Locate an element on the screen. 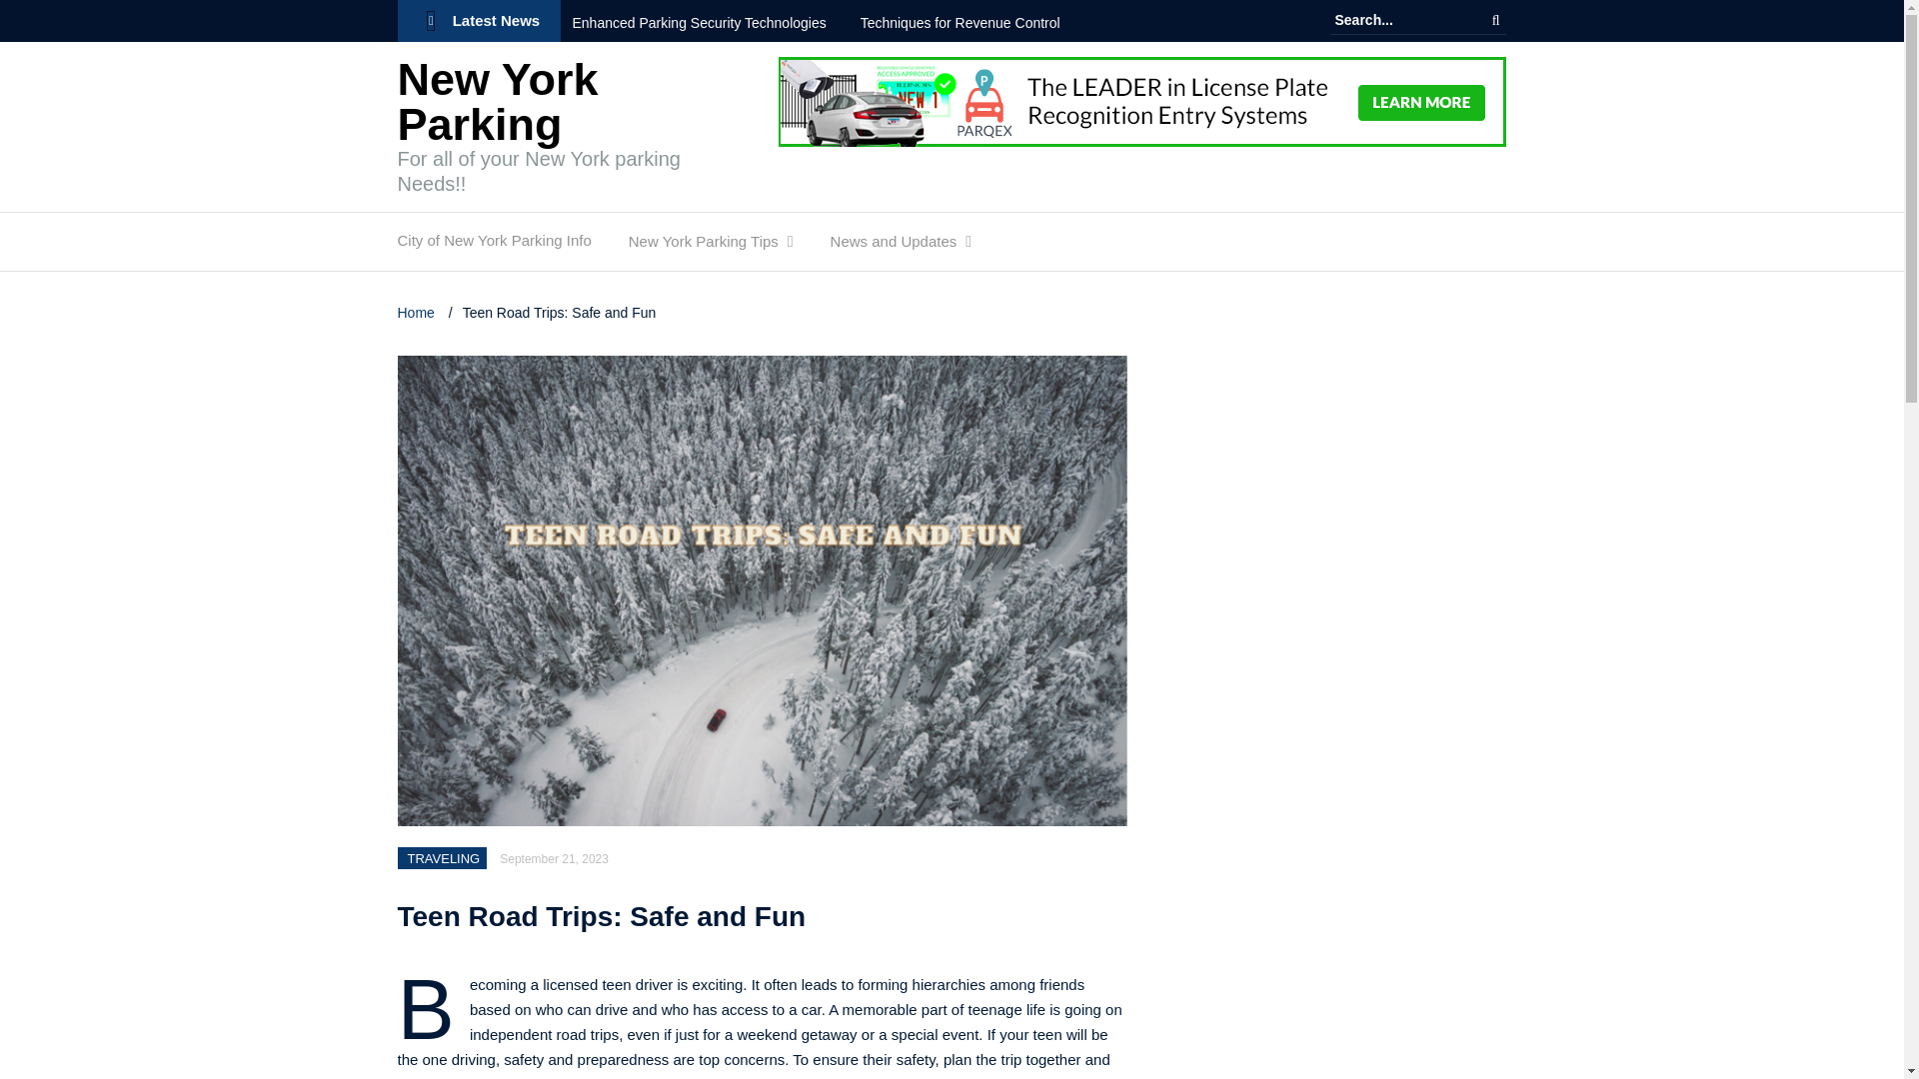  Enhanced Parking Security Technologies is located at coordinates (714, 23).